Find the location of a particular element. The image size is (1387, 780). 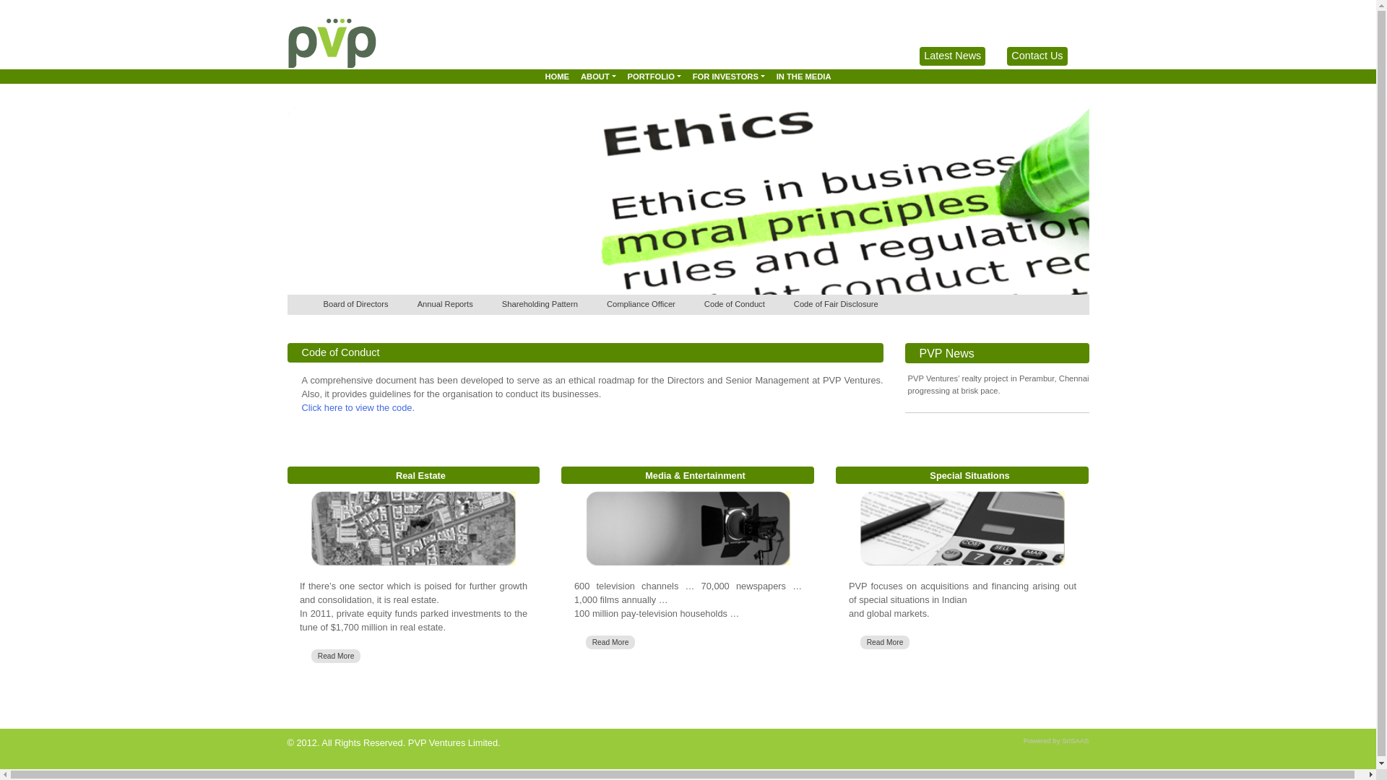

Board of Directors is located at coordinates (355, 303).